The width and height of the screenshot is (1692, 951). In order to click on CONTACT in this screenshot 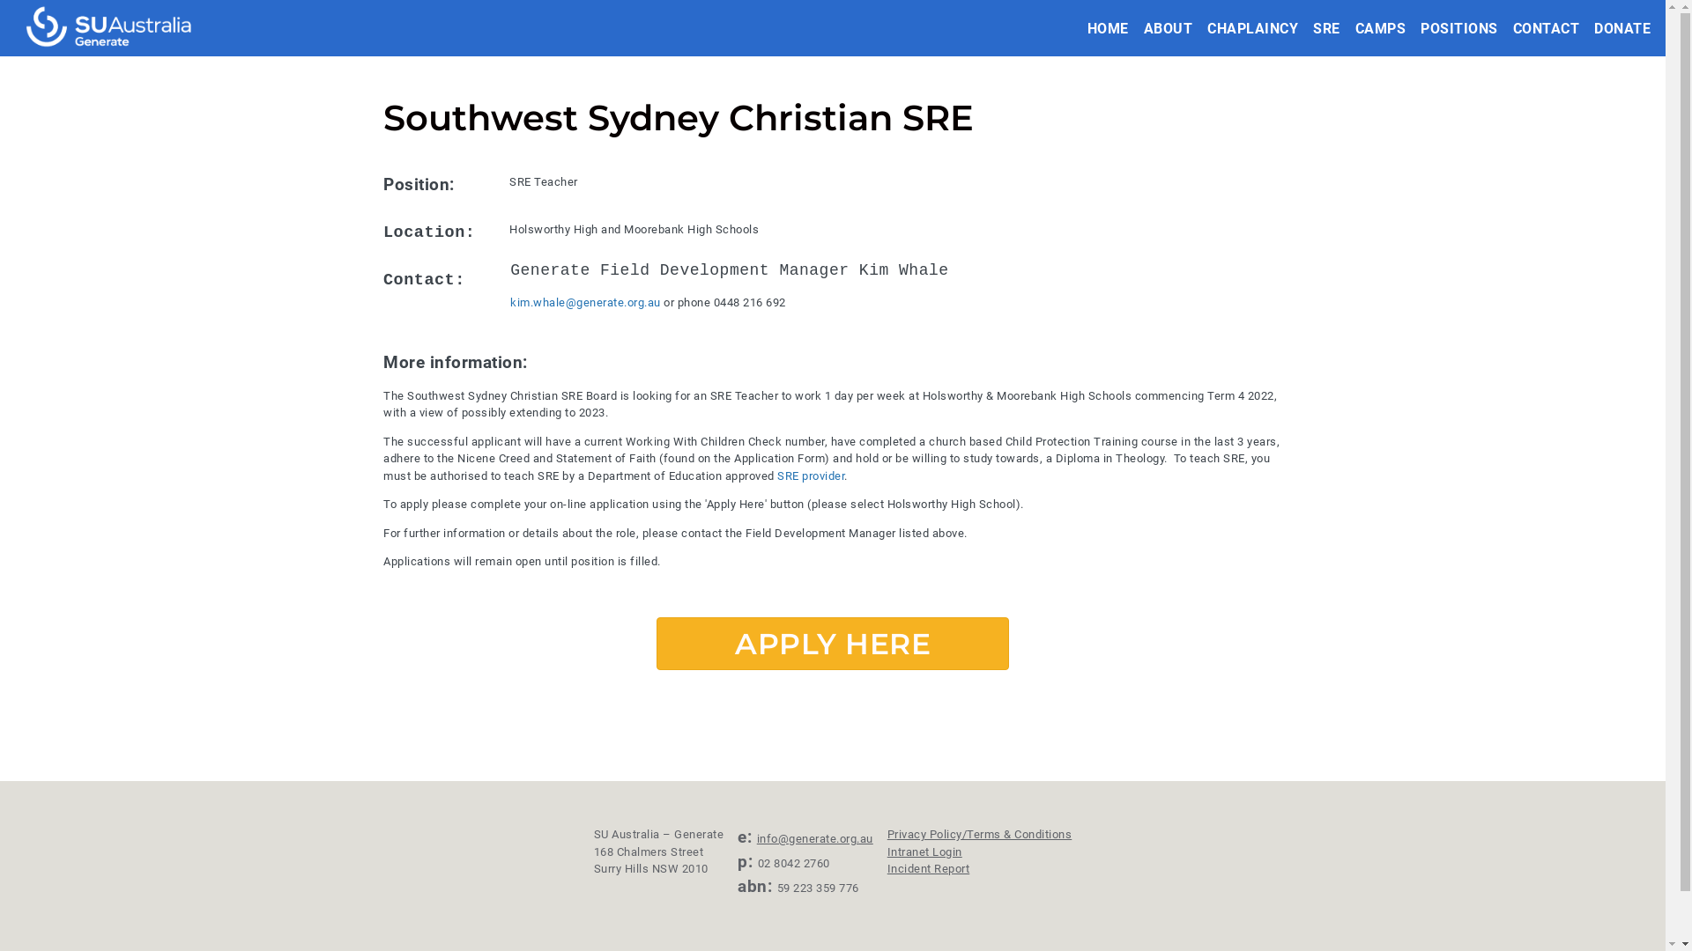, I will do `click(1546, 28)`.